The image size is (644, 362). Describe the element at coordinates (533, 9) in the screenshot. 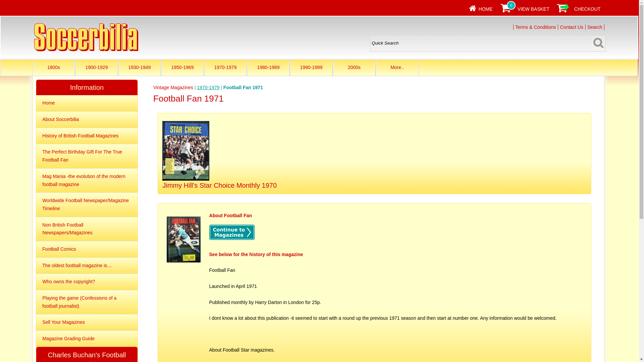

I see `VIEW BASKET` at that location.